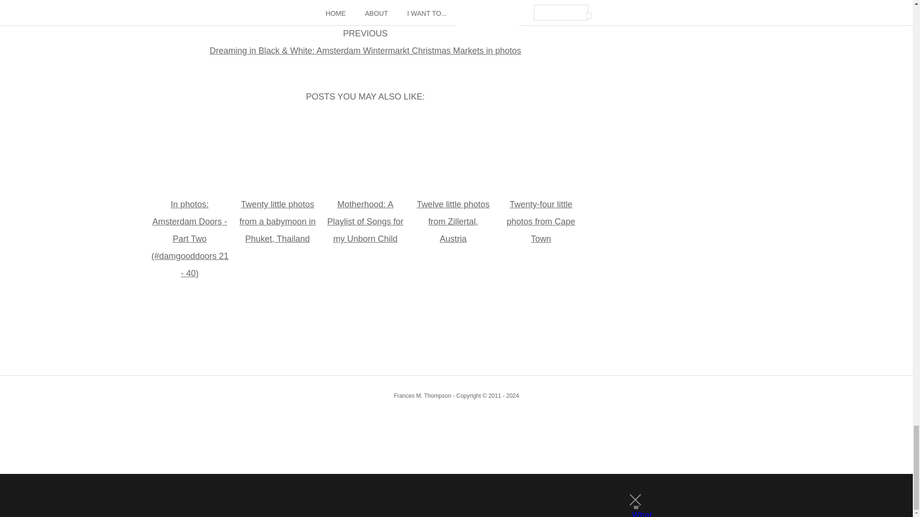 The image size is (920, 517). Describe the element at coordinates (365, 51) in the screenshot. I see `AsTheBirdFlies.Models.Post` at that location.